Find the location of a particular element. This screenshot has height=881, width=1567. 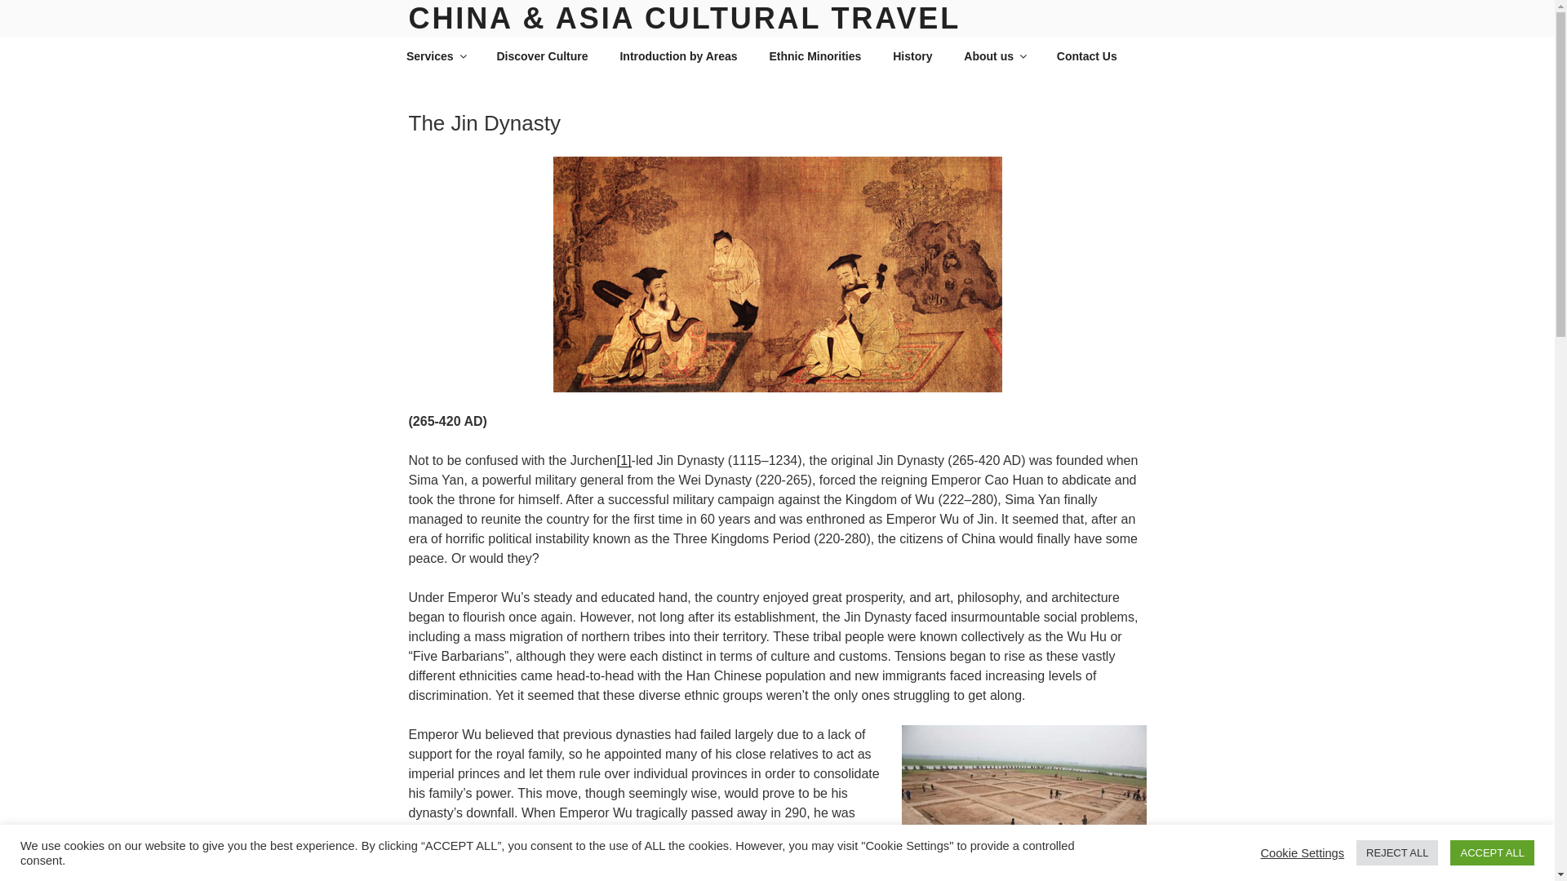

Services is located at coordinates (436, 56).